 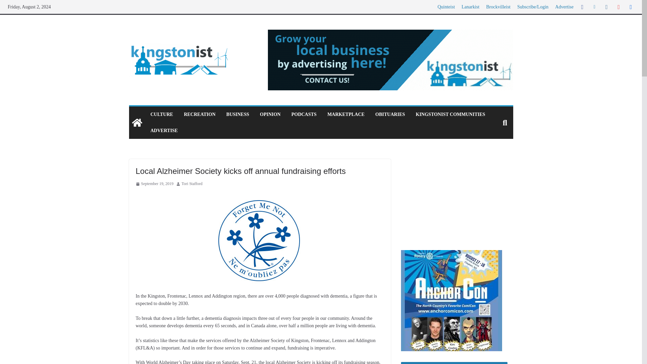 What do you see at coordinates (192, 184) in the screenshot?
I see `Tori Stafford` at bounding box center [192, 184].